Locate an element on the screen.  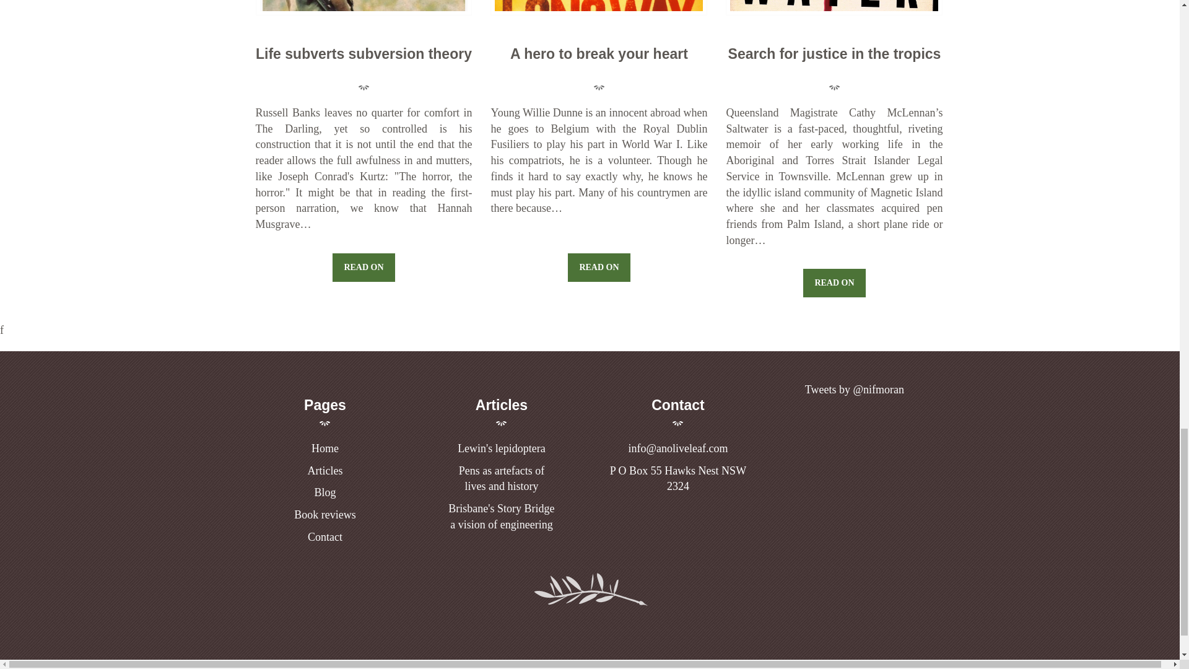
READ ON is located at coordinates (598, 268).